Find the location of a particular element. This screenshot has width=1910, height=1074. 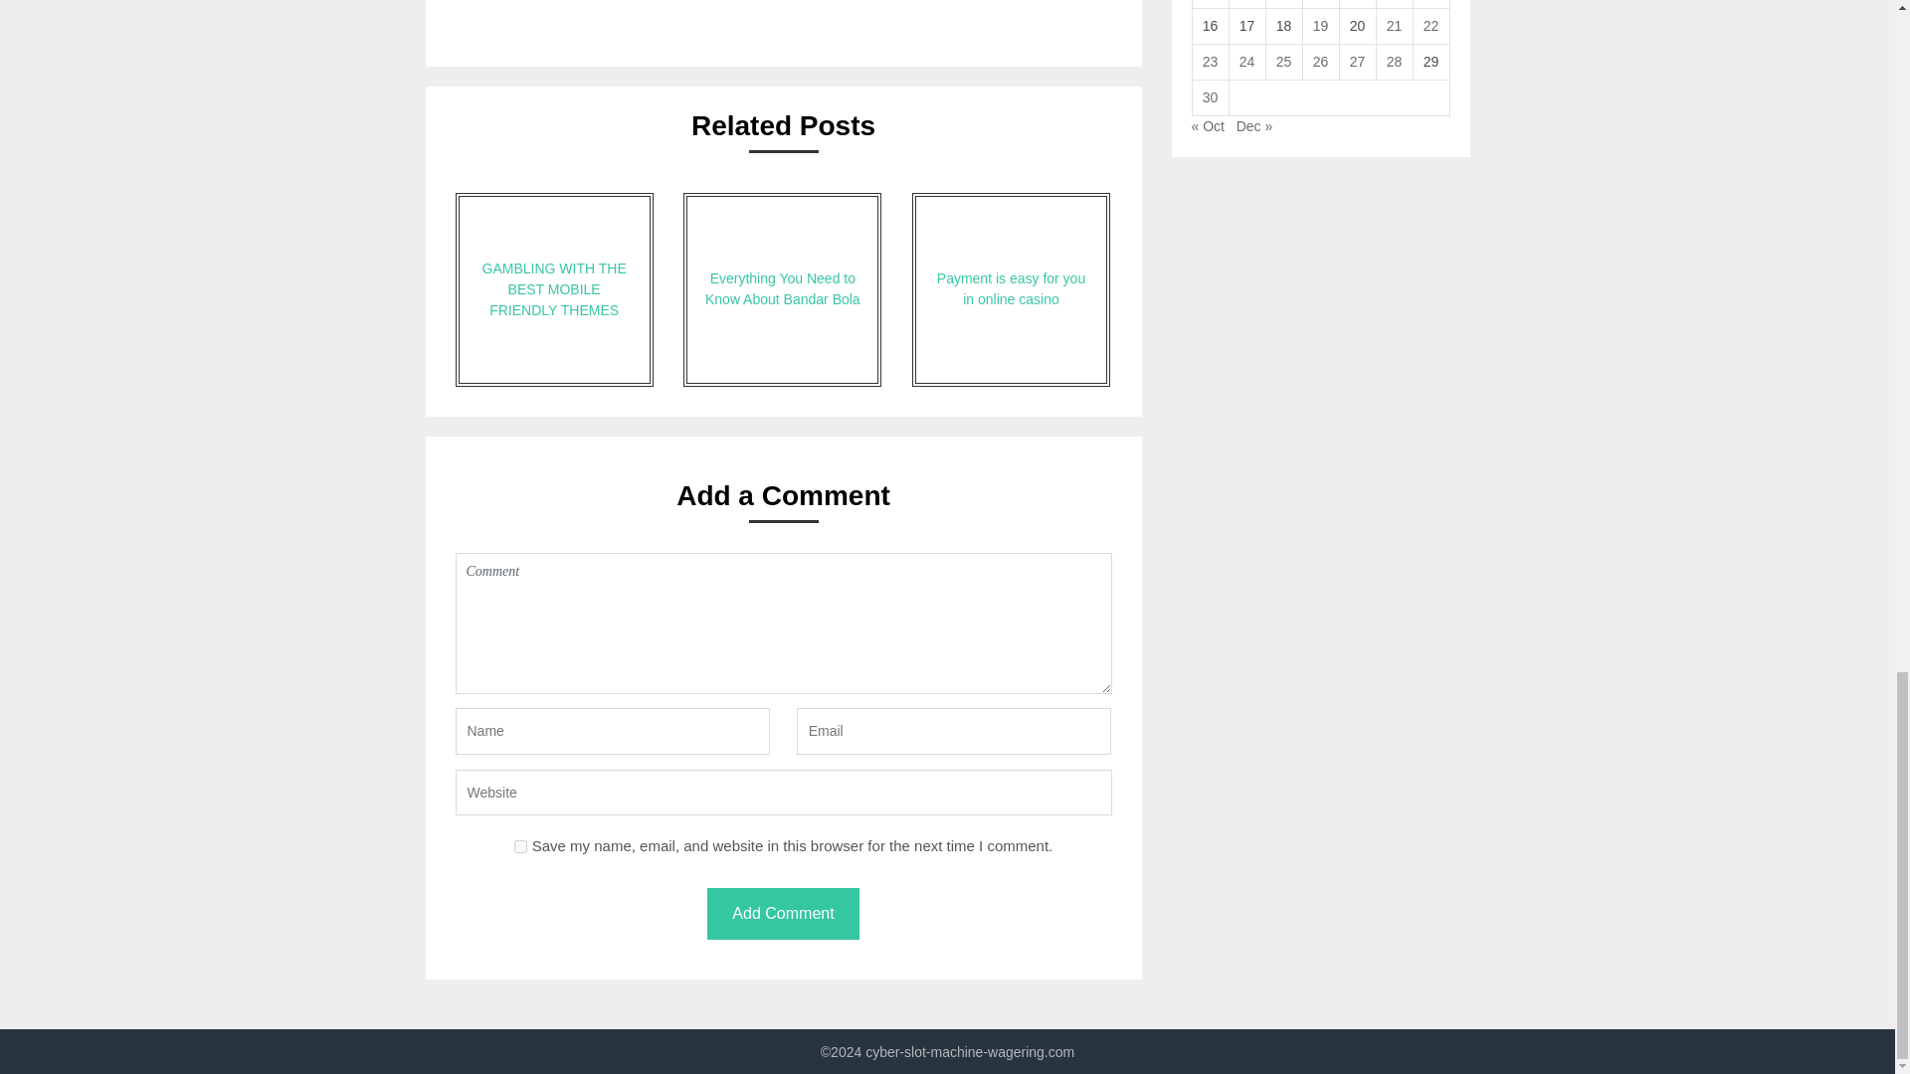

Payment is easy for you in online casino is located at coordinates (1011, 289).